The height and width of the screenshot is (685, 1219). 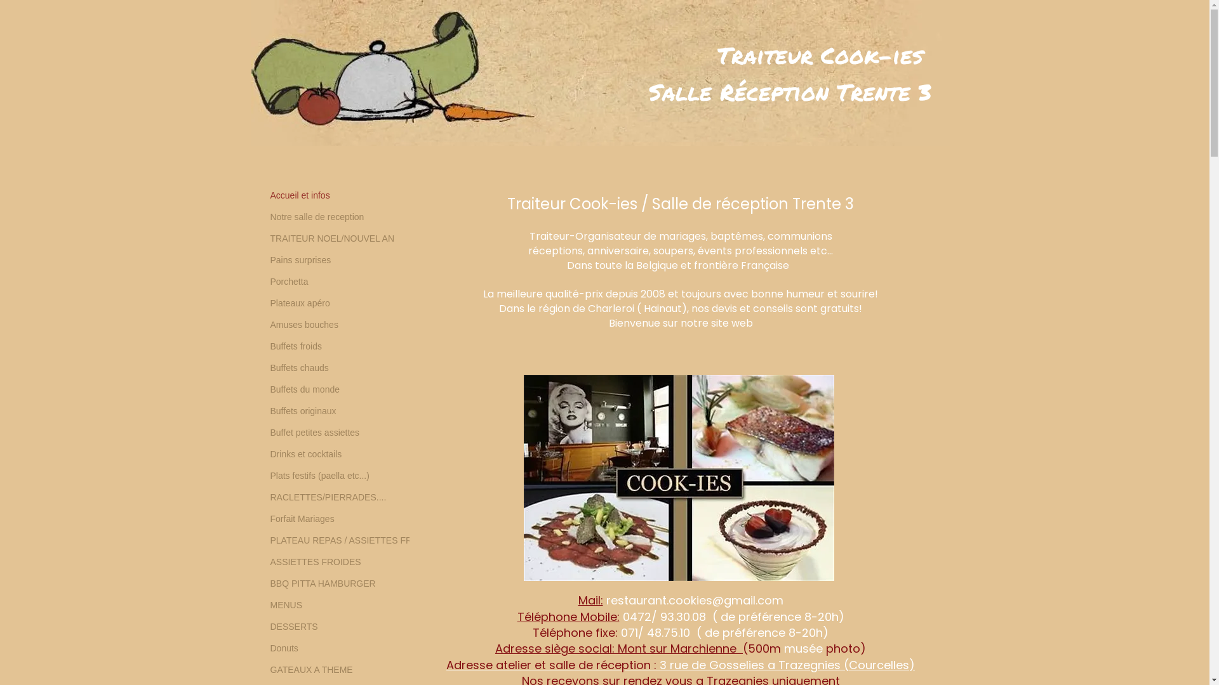 What do you see at coordinates (303, 411) in the screenshot?
I see `Buffets originaux` at bounding box center [303, 411].